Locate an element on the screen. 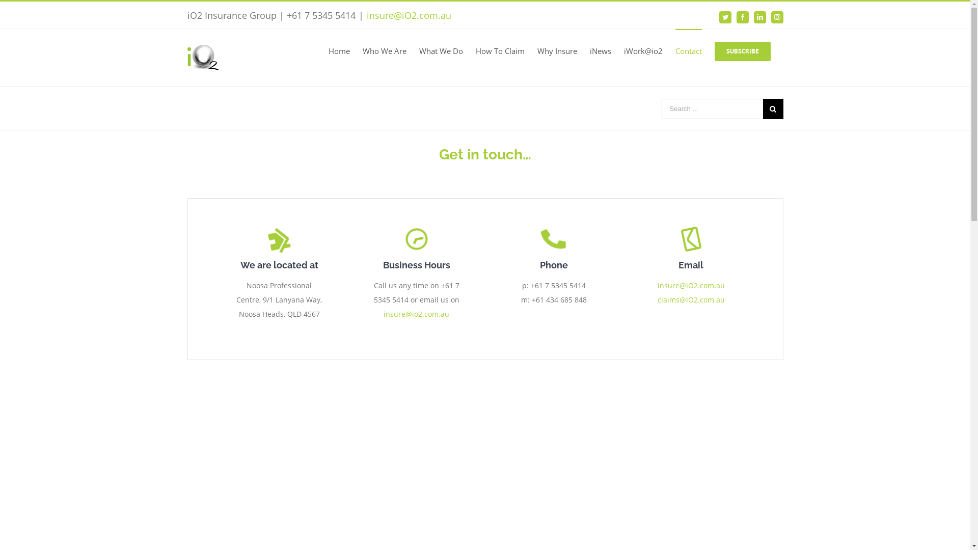 The height and width of the screenshot is (550, 978). What We Do is located at coordinates (441, 51).